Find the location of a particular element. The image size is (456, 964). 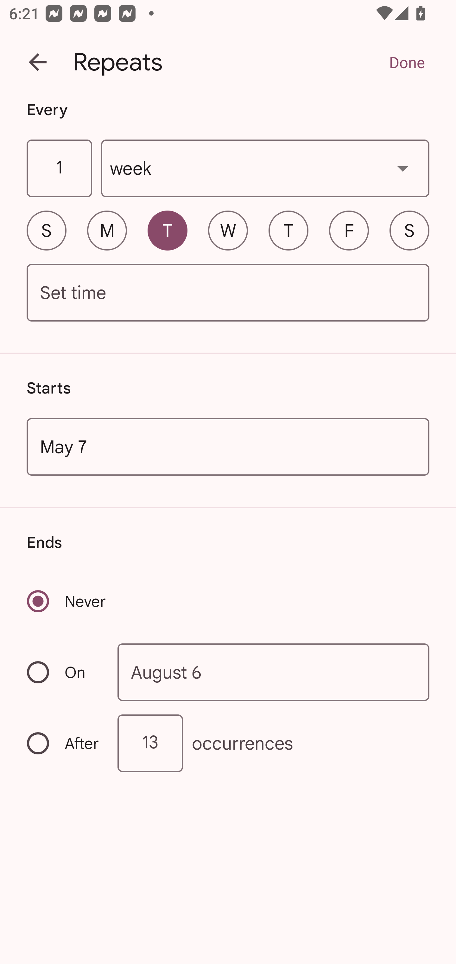

F Friday is located at coordinates (349, 230).